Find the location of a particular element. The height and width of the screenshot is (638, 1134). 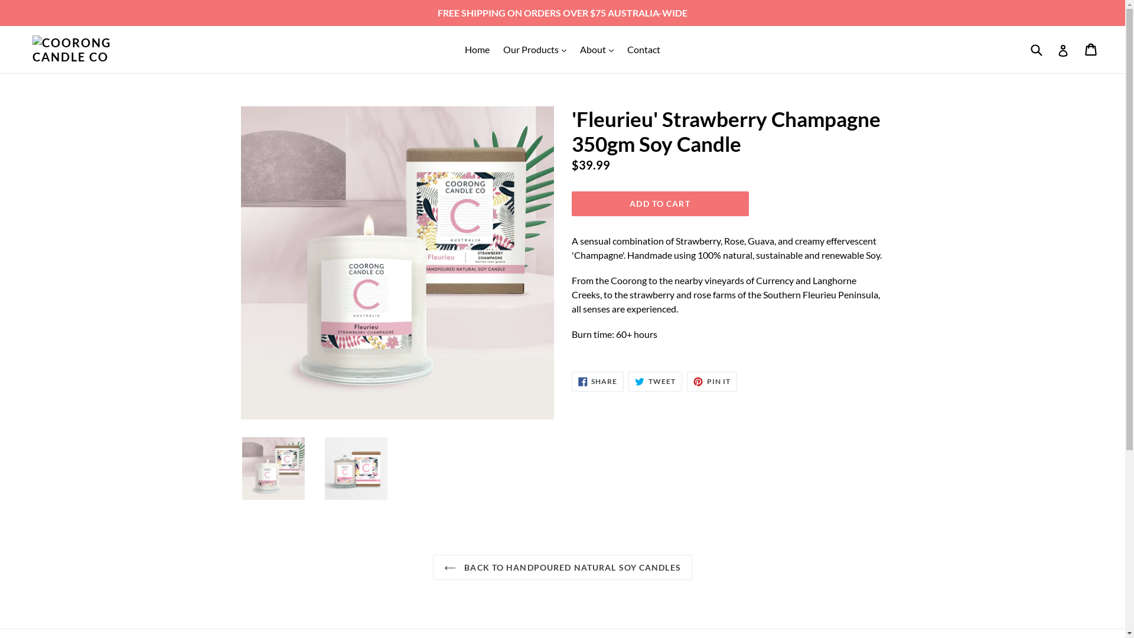

ADD TO CART is located at coordinates (660, 204).